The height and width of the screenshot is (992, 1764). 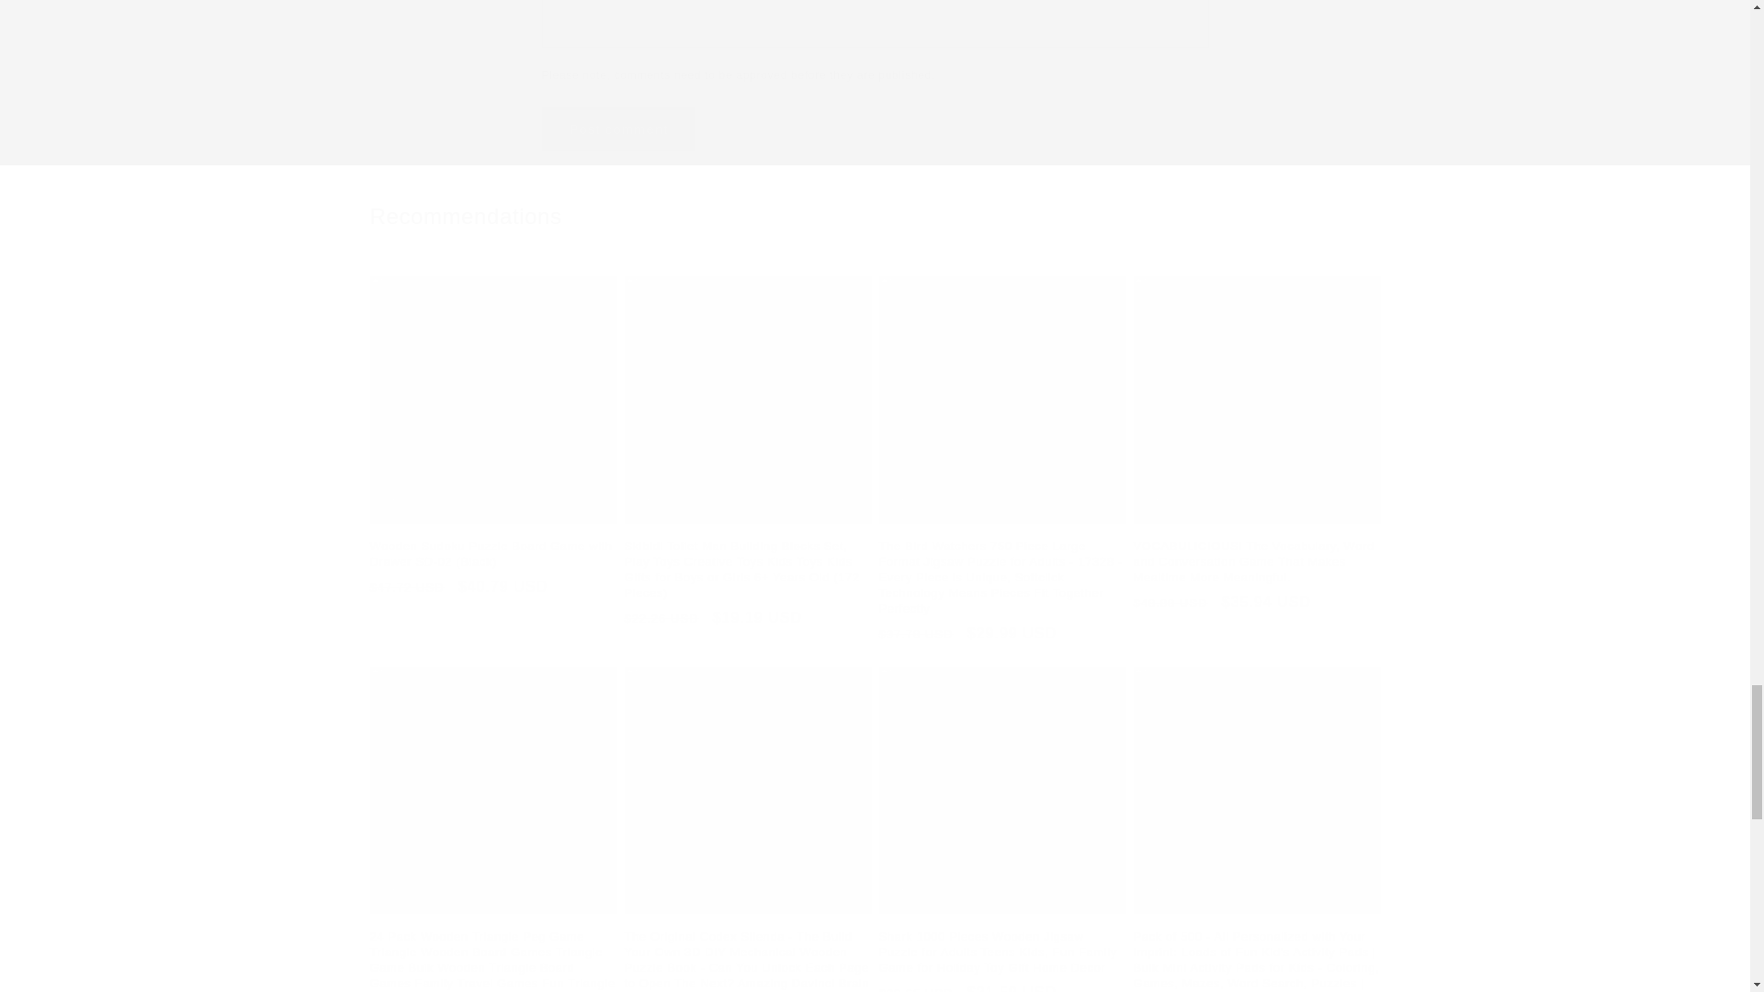 I want to click on Recommendations, so click(x=874, y=216).